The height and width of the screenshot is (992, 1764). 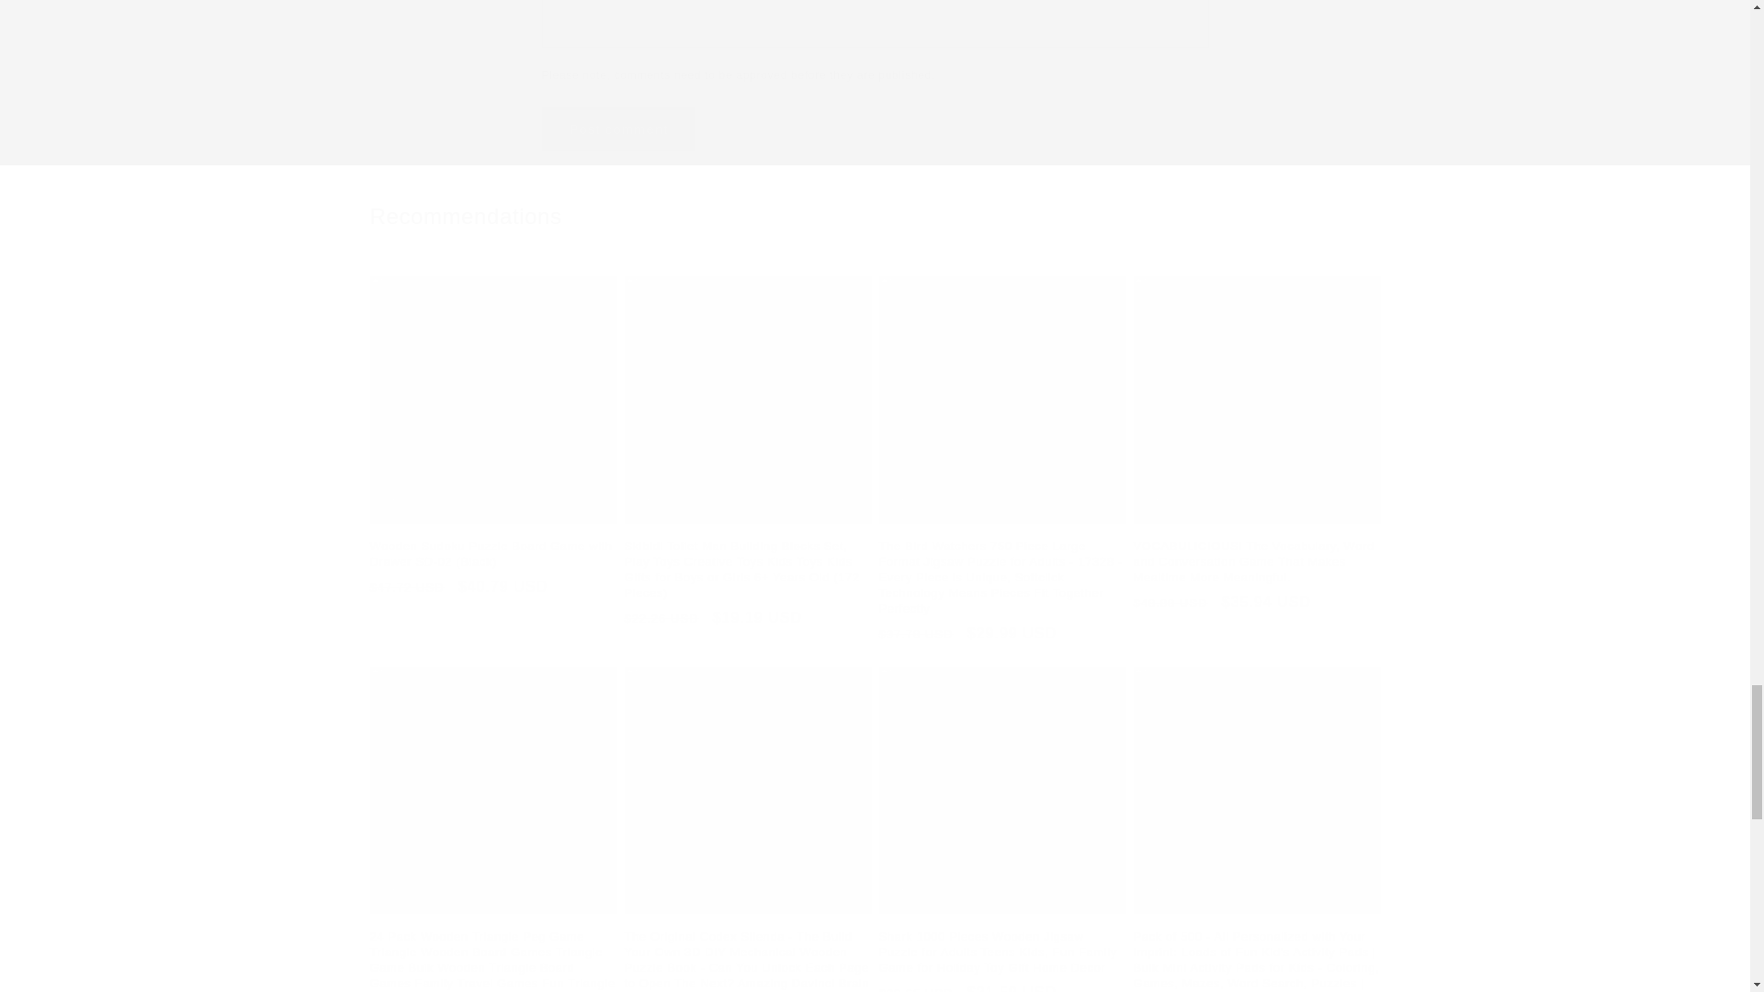 I want to click on Recommendations, so click(x=874, y=216).